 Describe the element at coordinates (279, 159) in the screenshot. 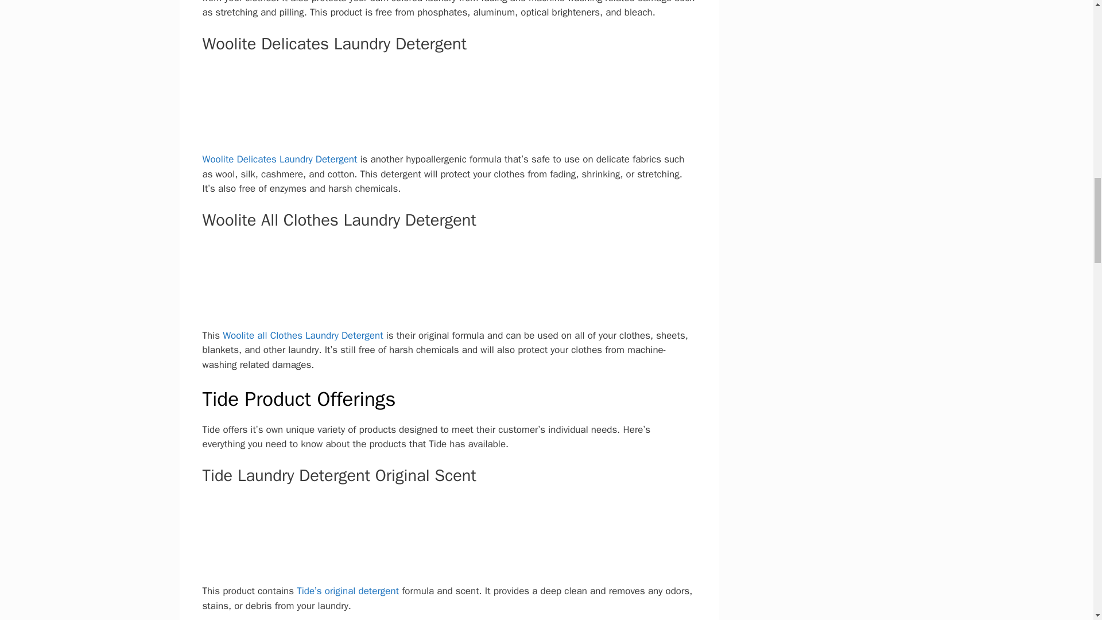

I see `Woolite Delicates Laundry Detergent` at that location.